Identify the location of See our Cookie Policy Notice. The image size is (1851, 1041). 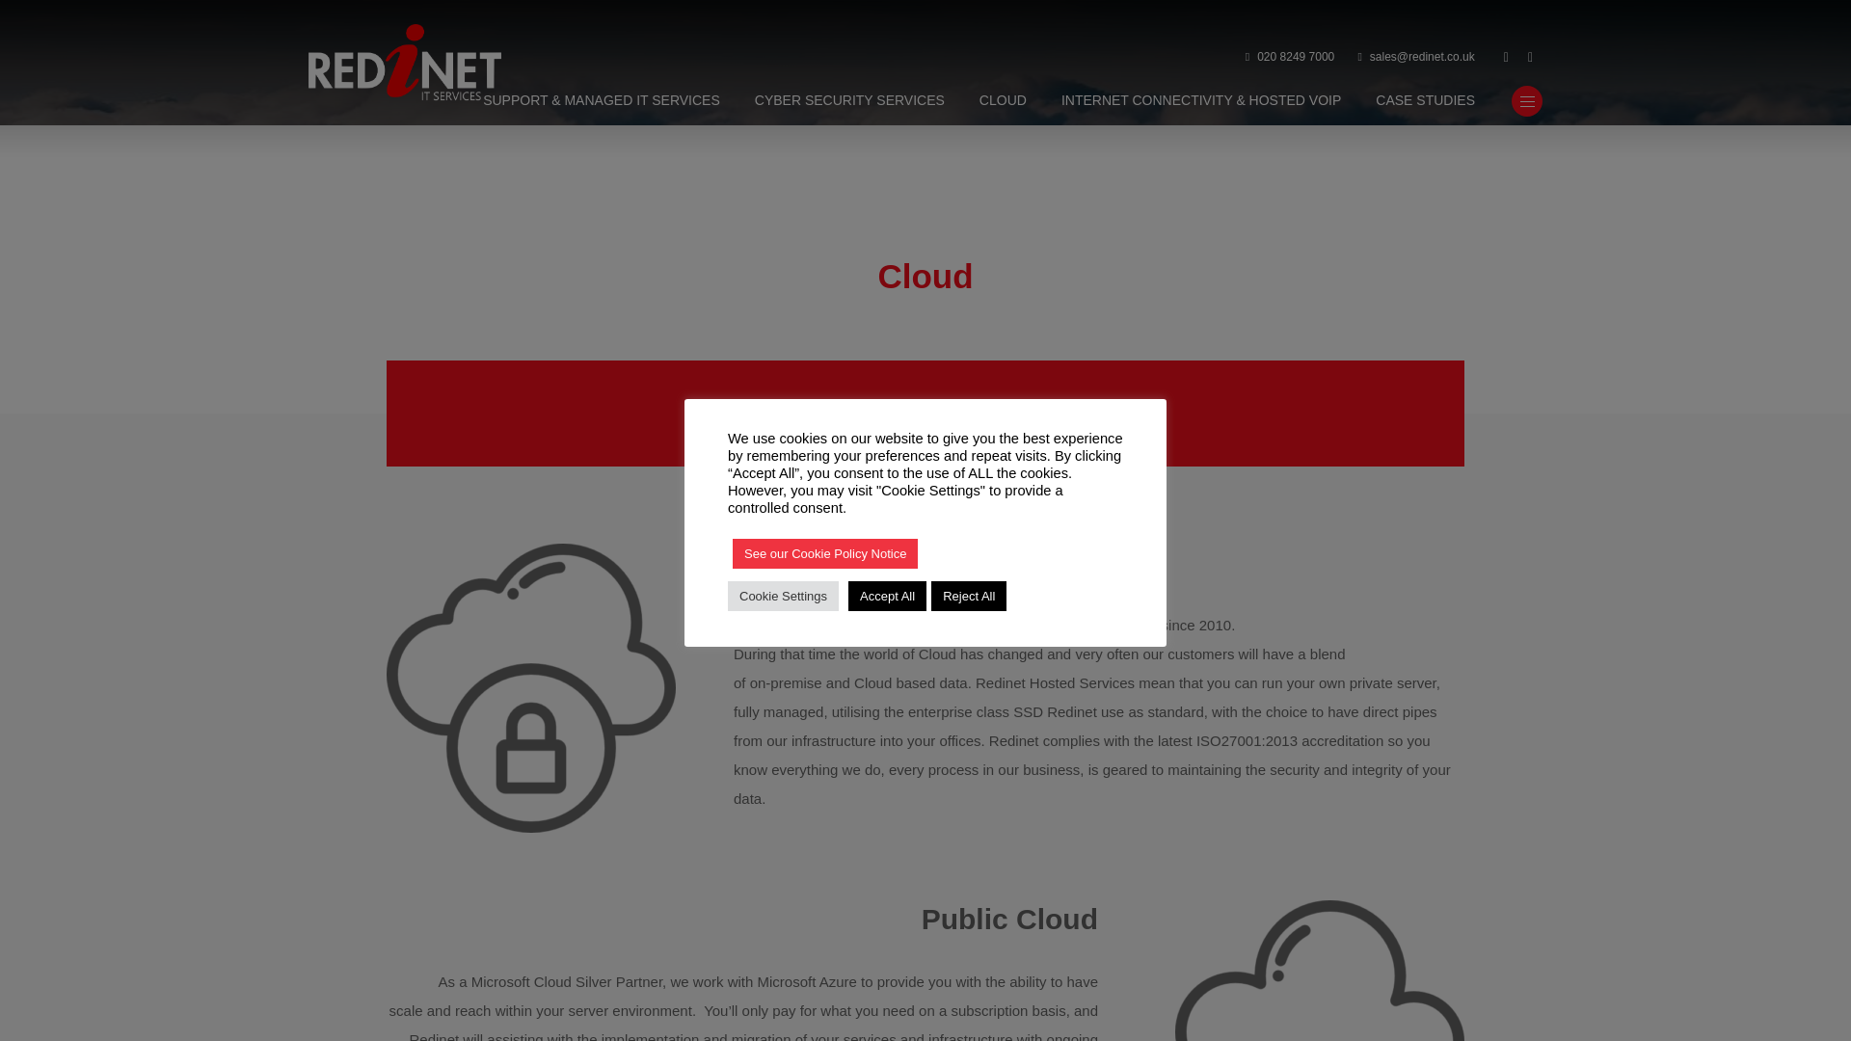
(825, 552).